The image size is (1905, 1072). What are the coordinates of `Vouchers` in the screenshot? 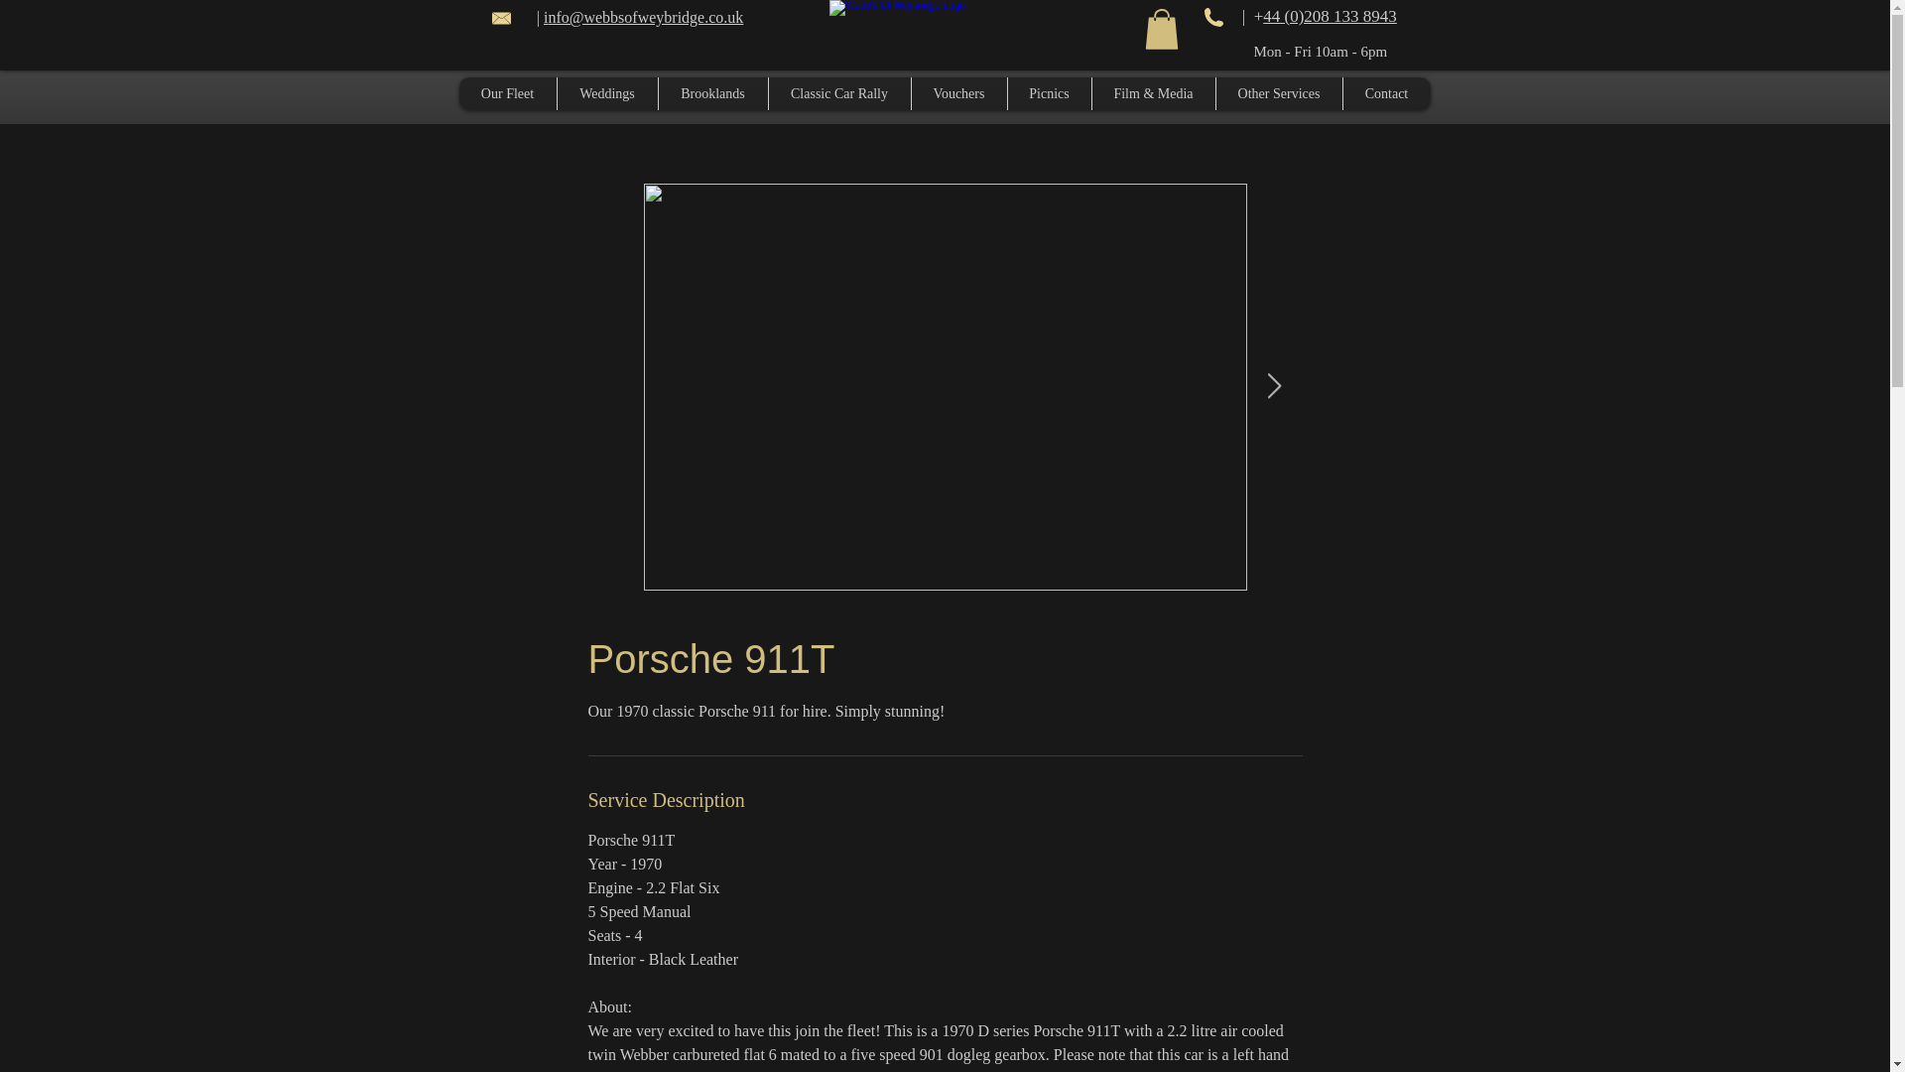 It's located at (958, 93).